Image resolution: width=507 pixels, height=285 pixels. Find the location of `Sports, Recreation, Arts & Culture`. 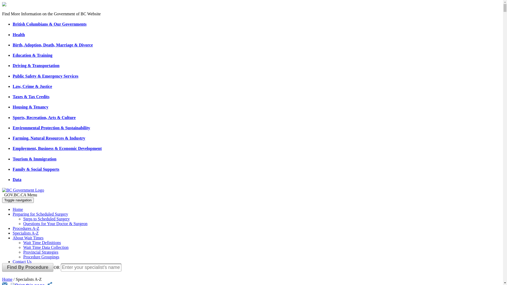

Sports, Recreation, Arts & Culture is located at coordinates (44, 118).